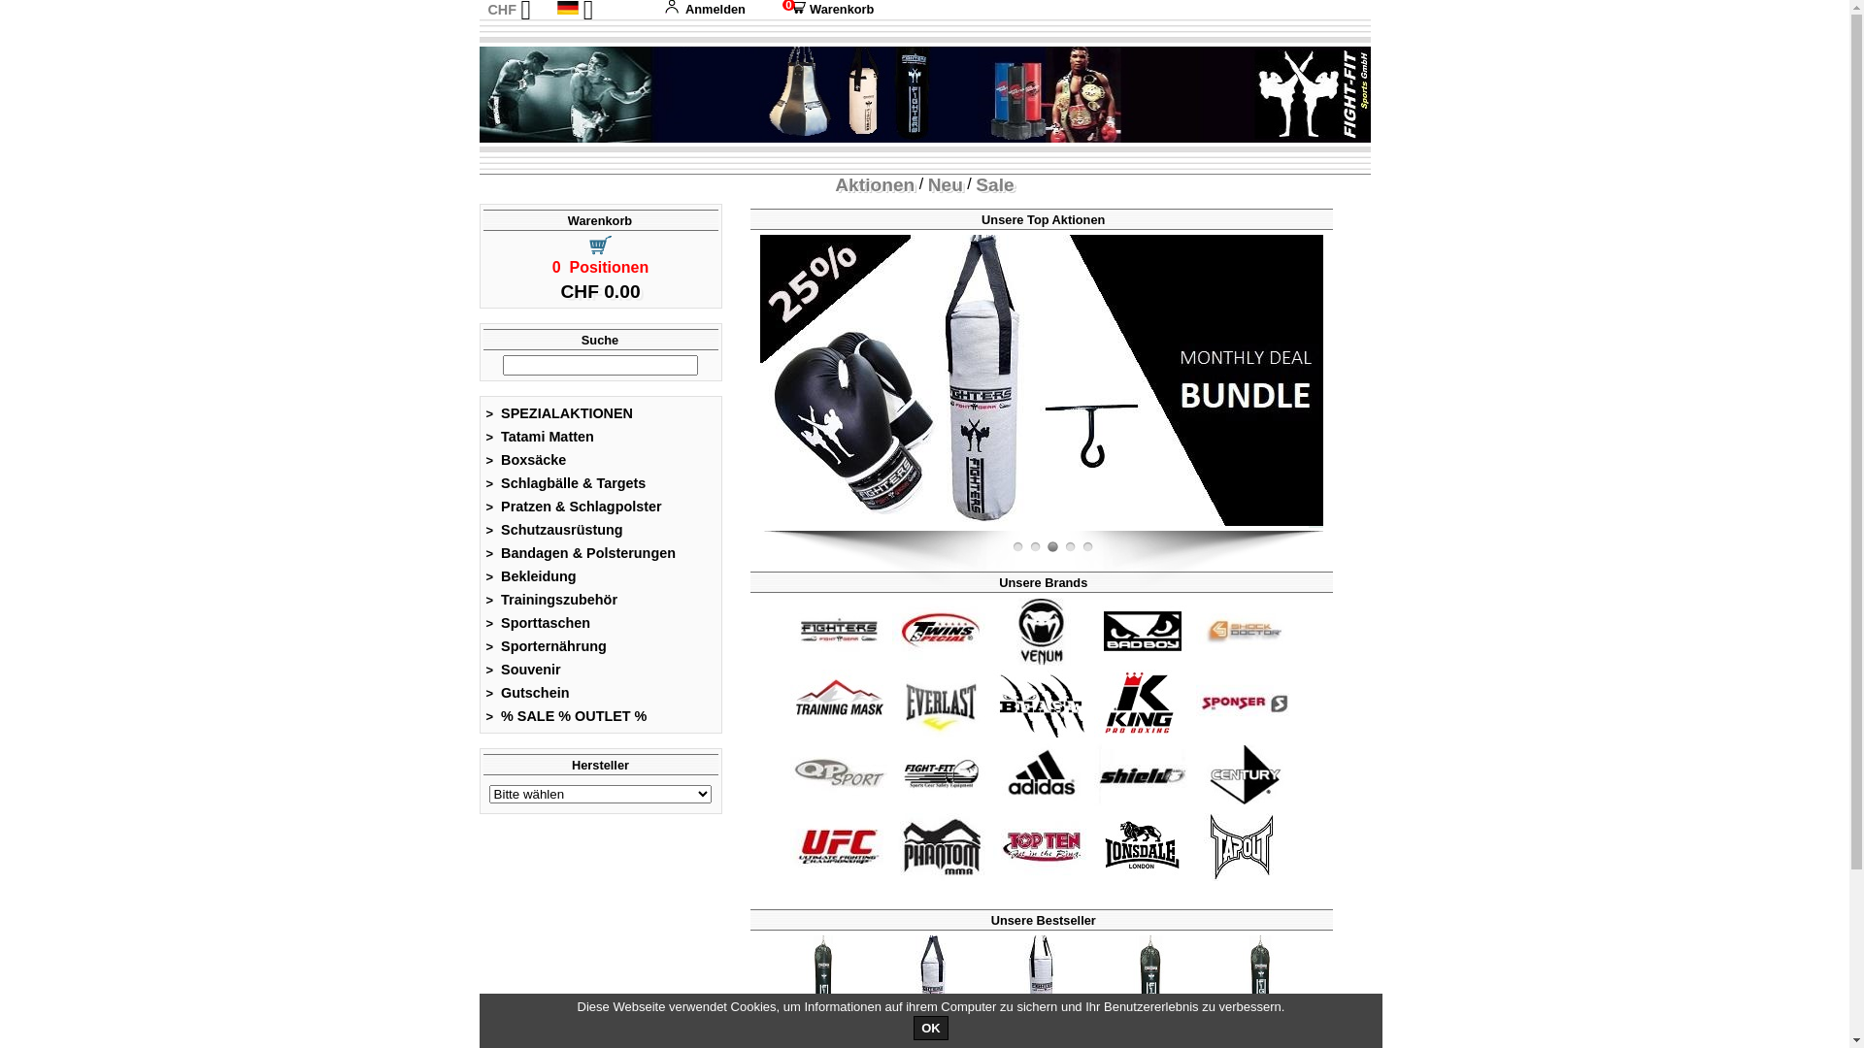  Describe the element at coordinates (1087, 547) in the screenshot. I see `1` at that location.